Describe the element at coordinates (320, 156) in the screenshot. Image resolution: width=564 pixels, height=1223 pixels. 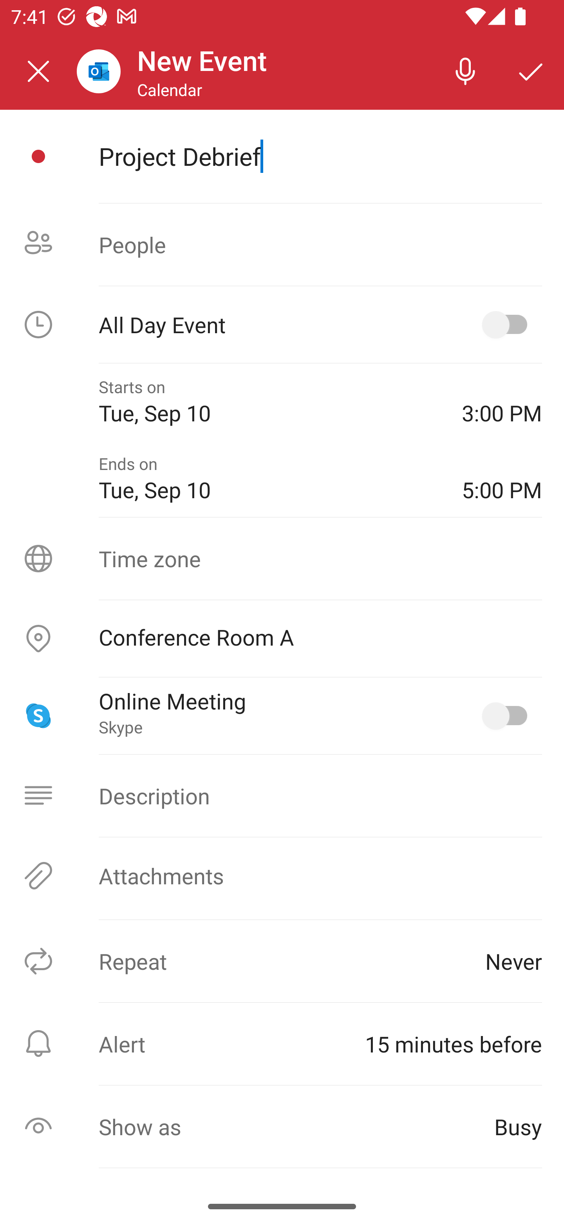
I see `Project Debrief` at that location.